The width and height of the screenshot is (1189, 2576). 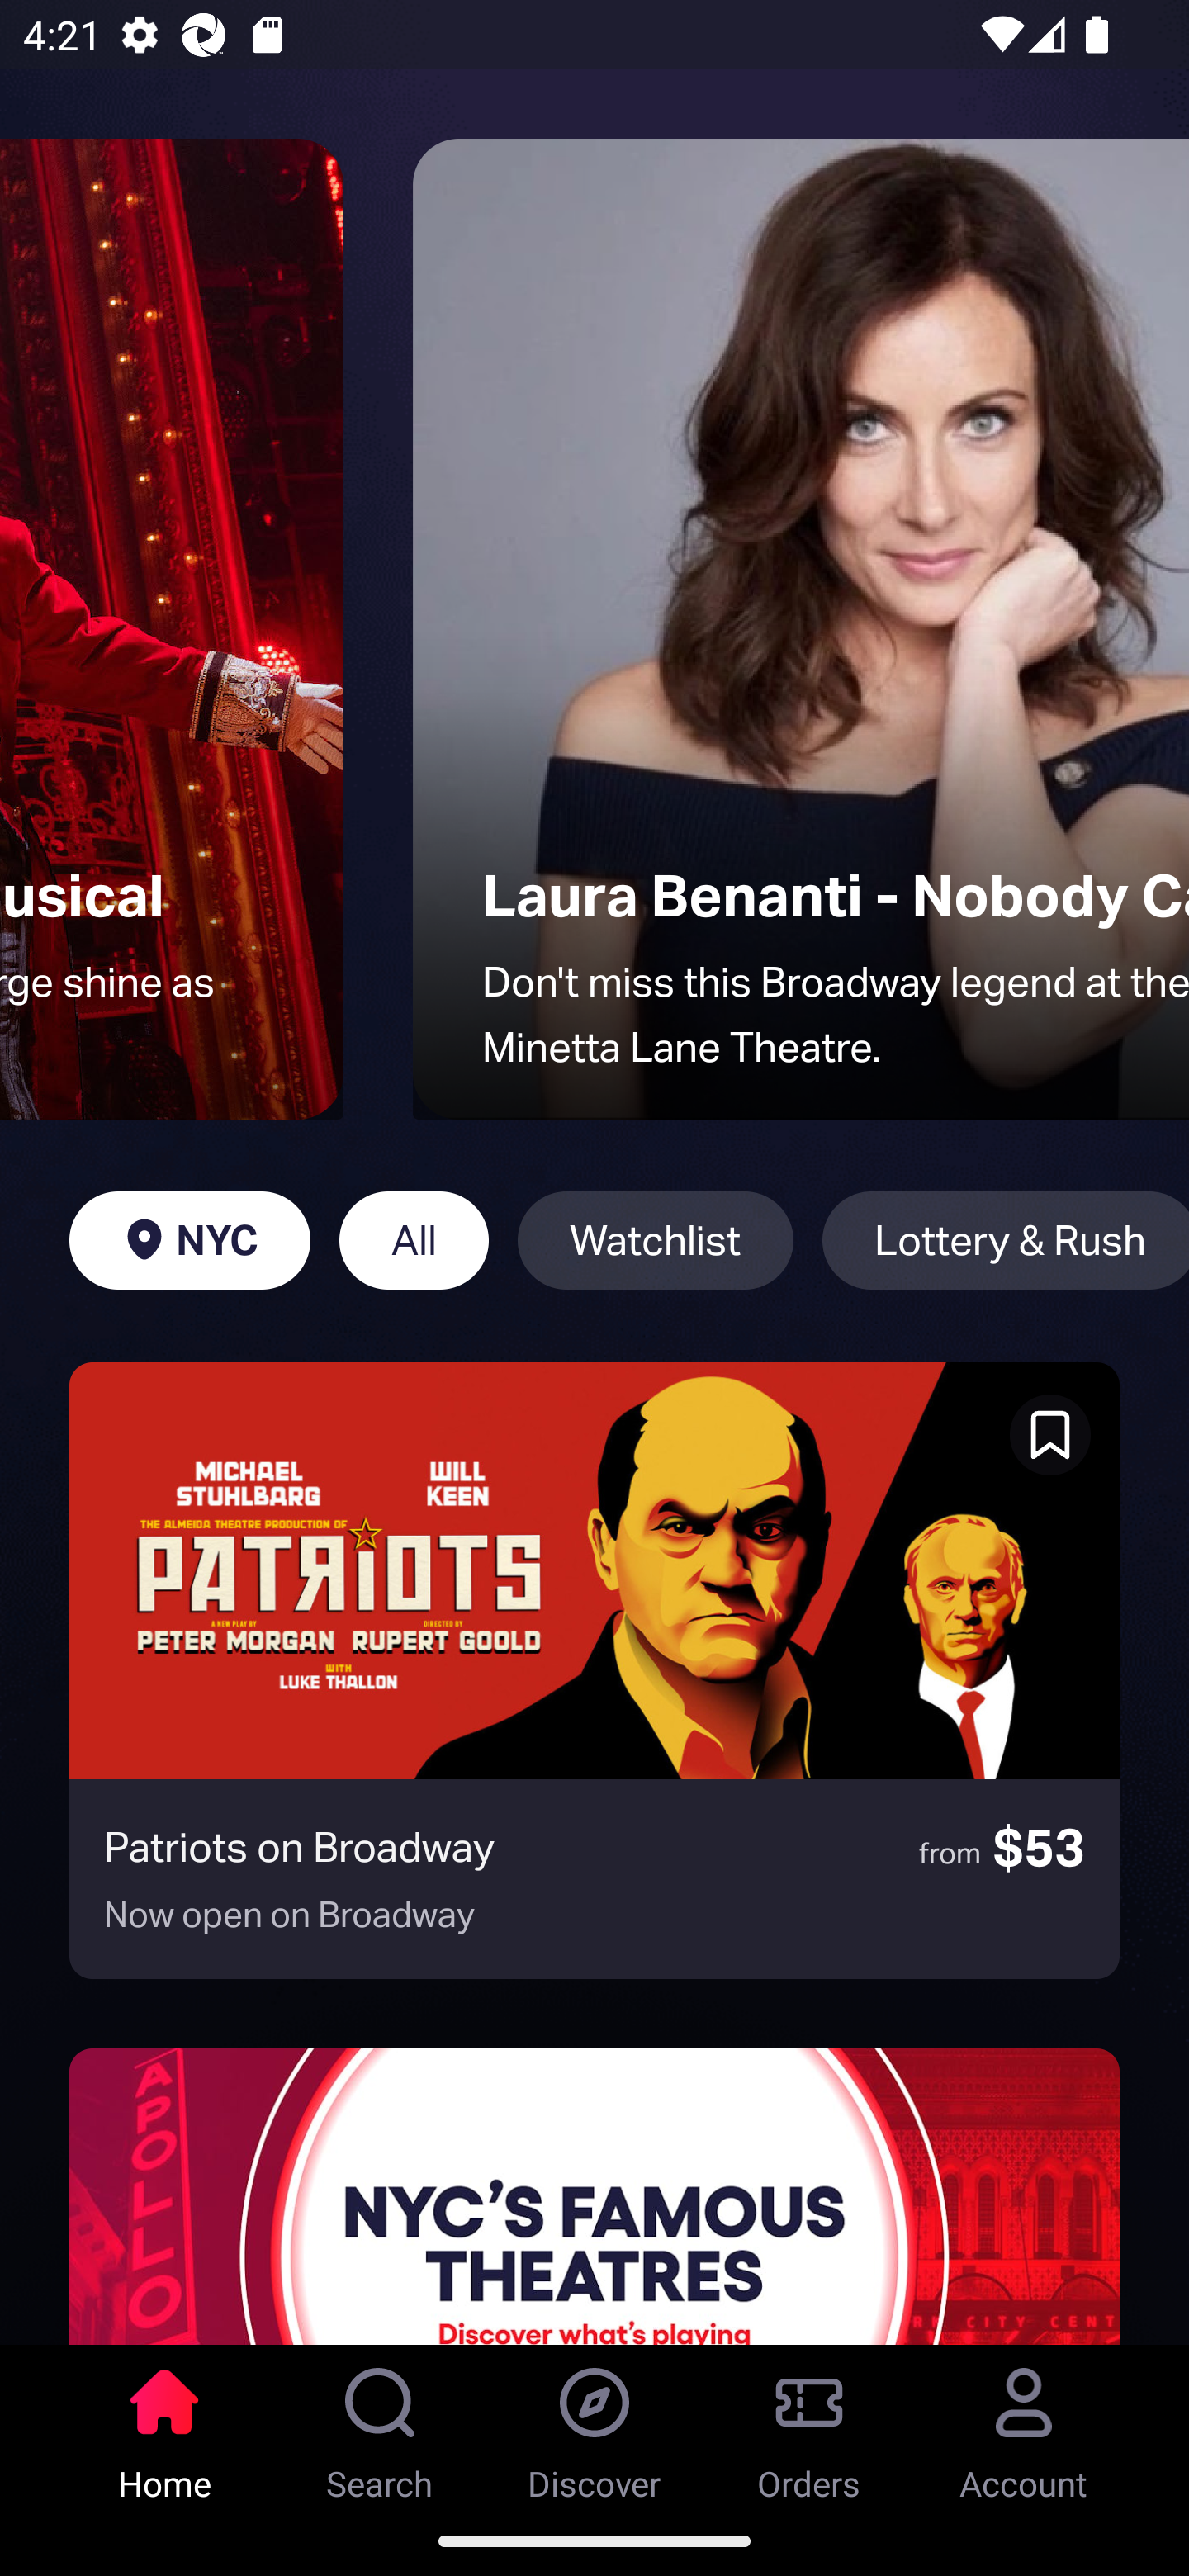 I want to click on Watchlist, so click(x=655, y=1240).